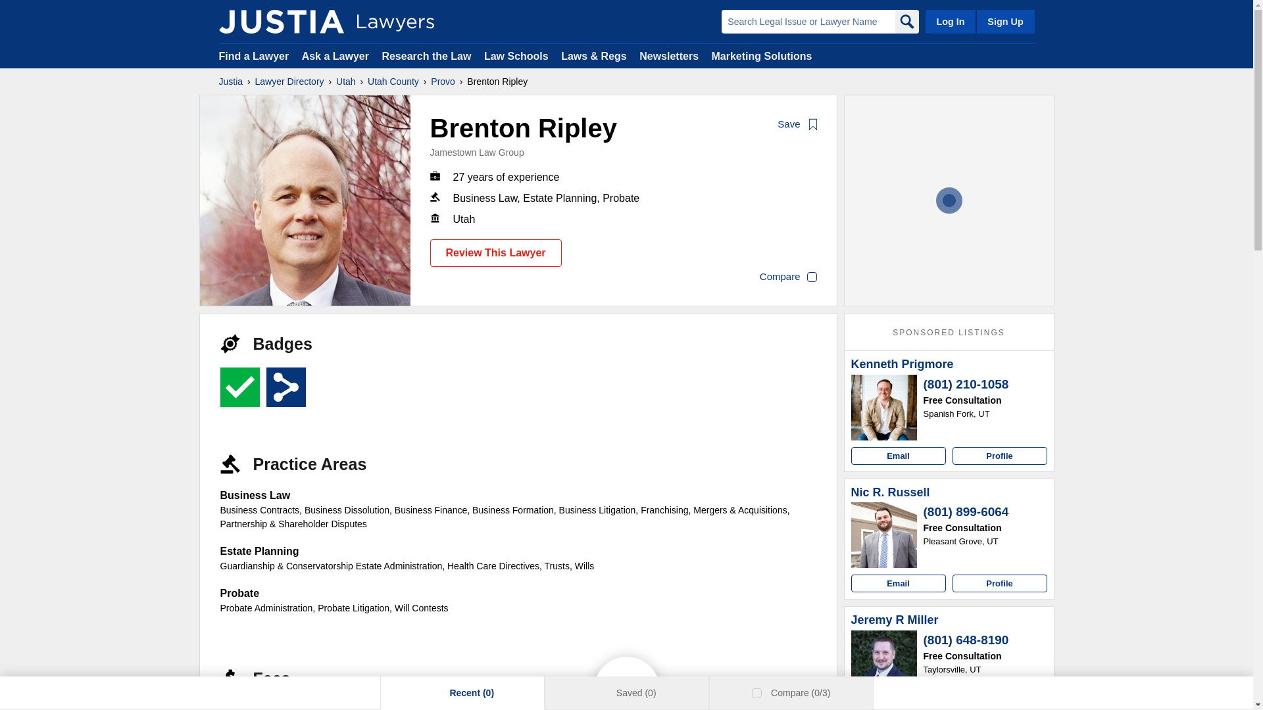 This screenshot has height=710, width=1263. Describe the element at coordinates (496, 252) in the screenshot. I see `Review This Lawyer` at that location.